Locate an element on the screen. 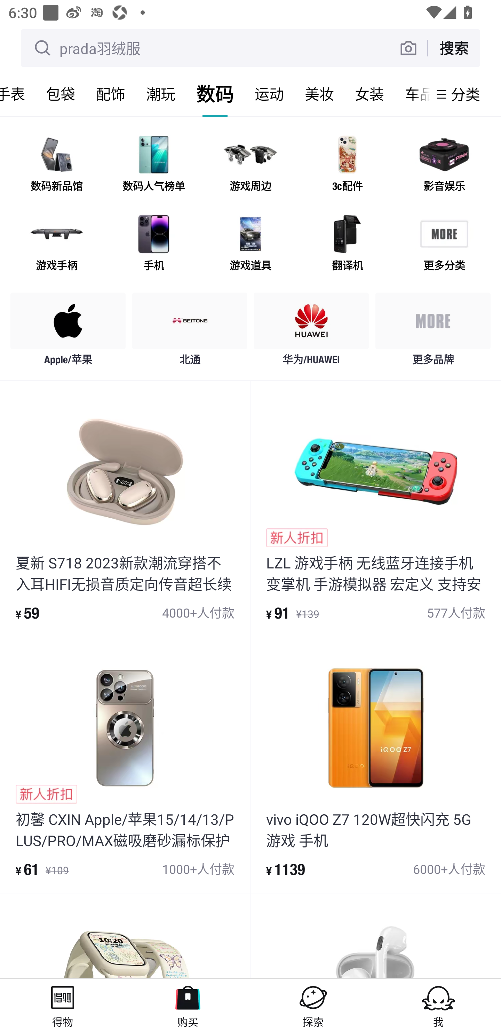 The image size is (501, 1031). 手表 is located at coordinates (18, 94).